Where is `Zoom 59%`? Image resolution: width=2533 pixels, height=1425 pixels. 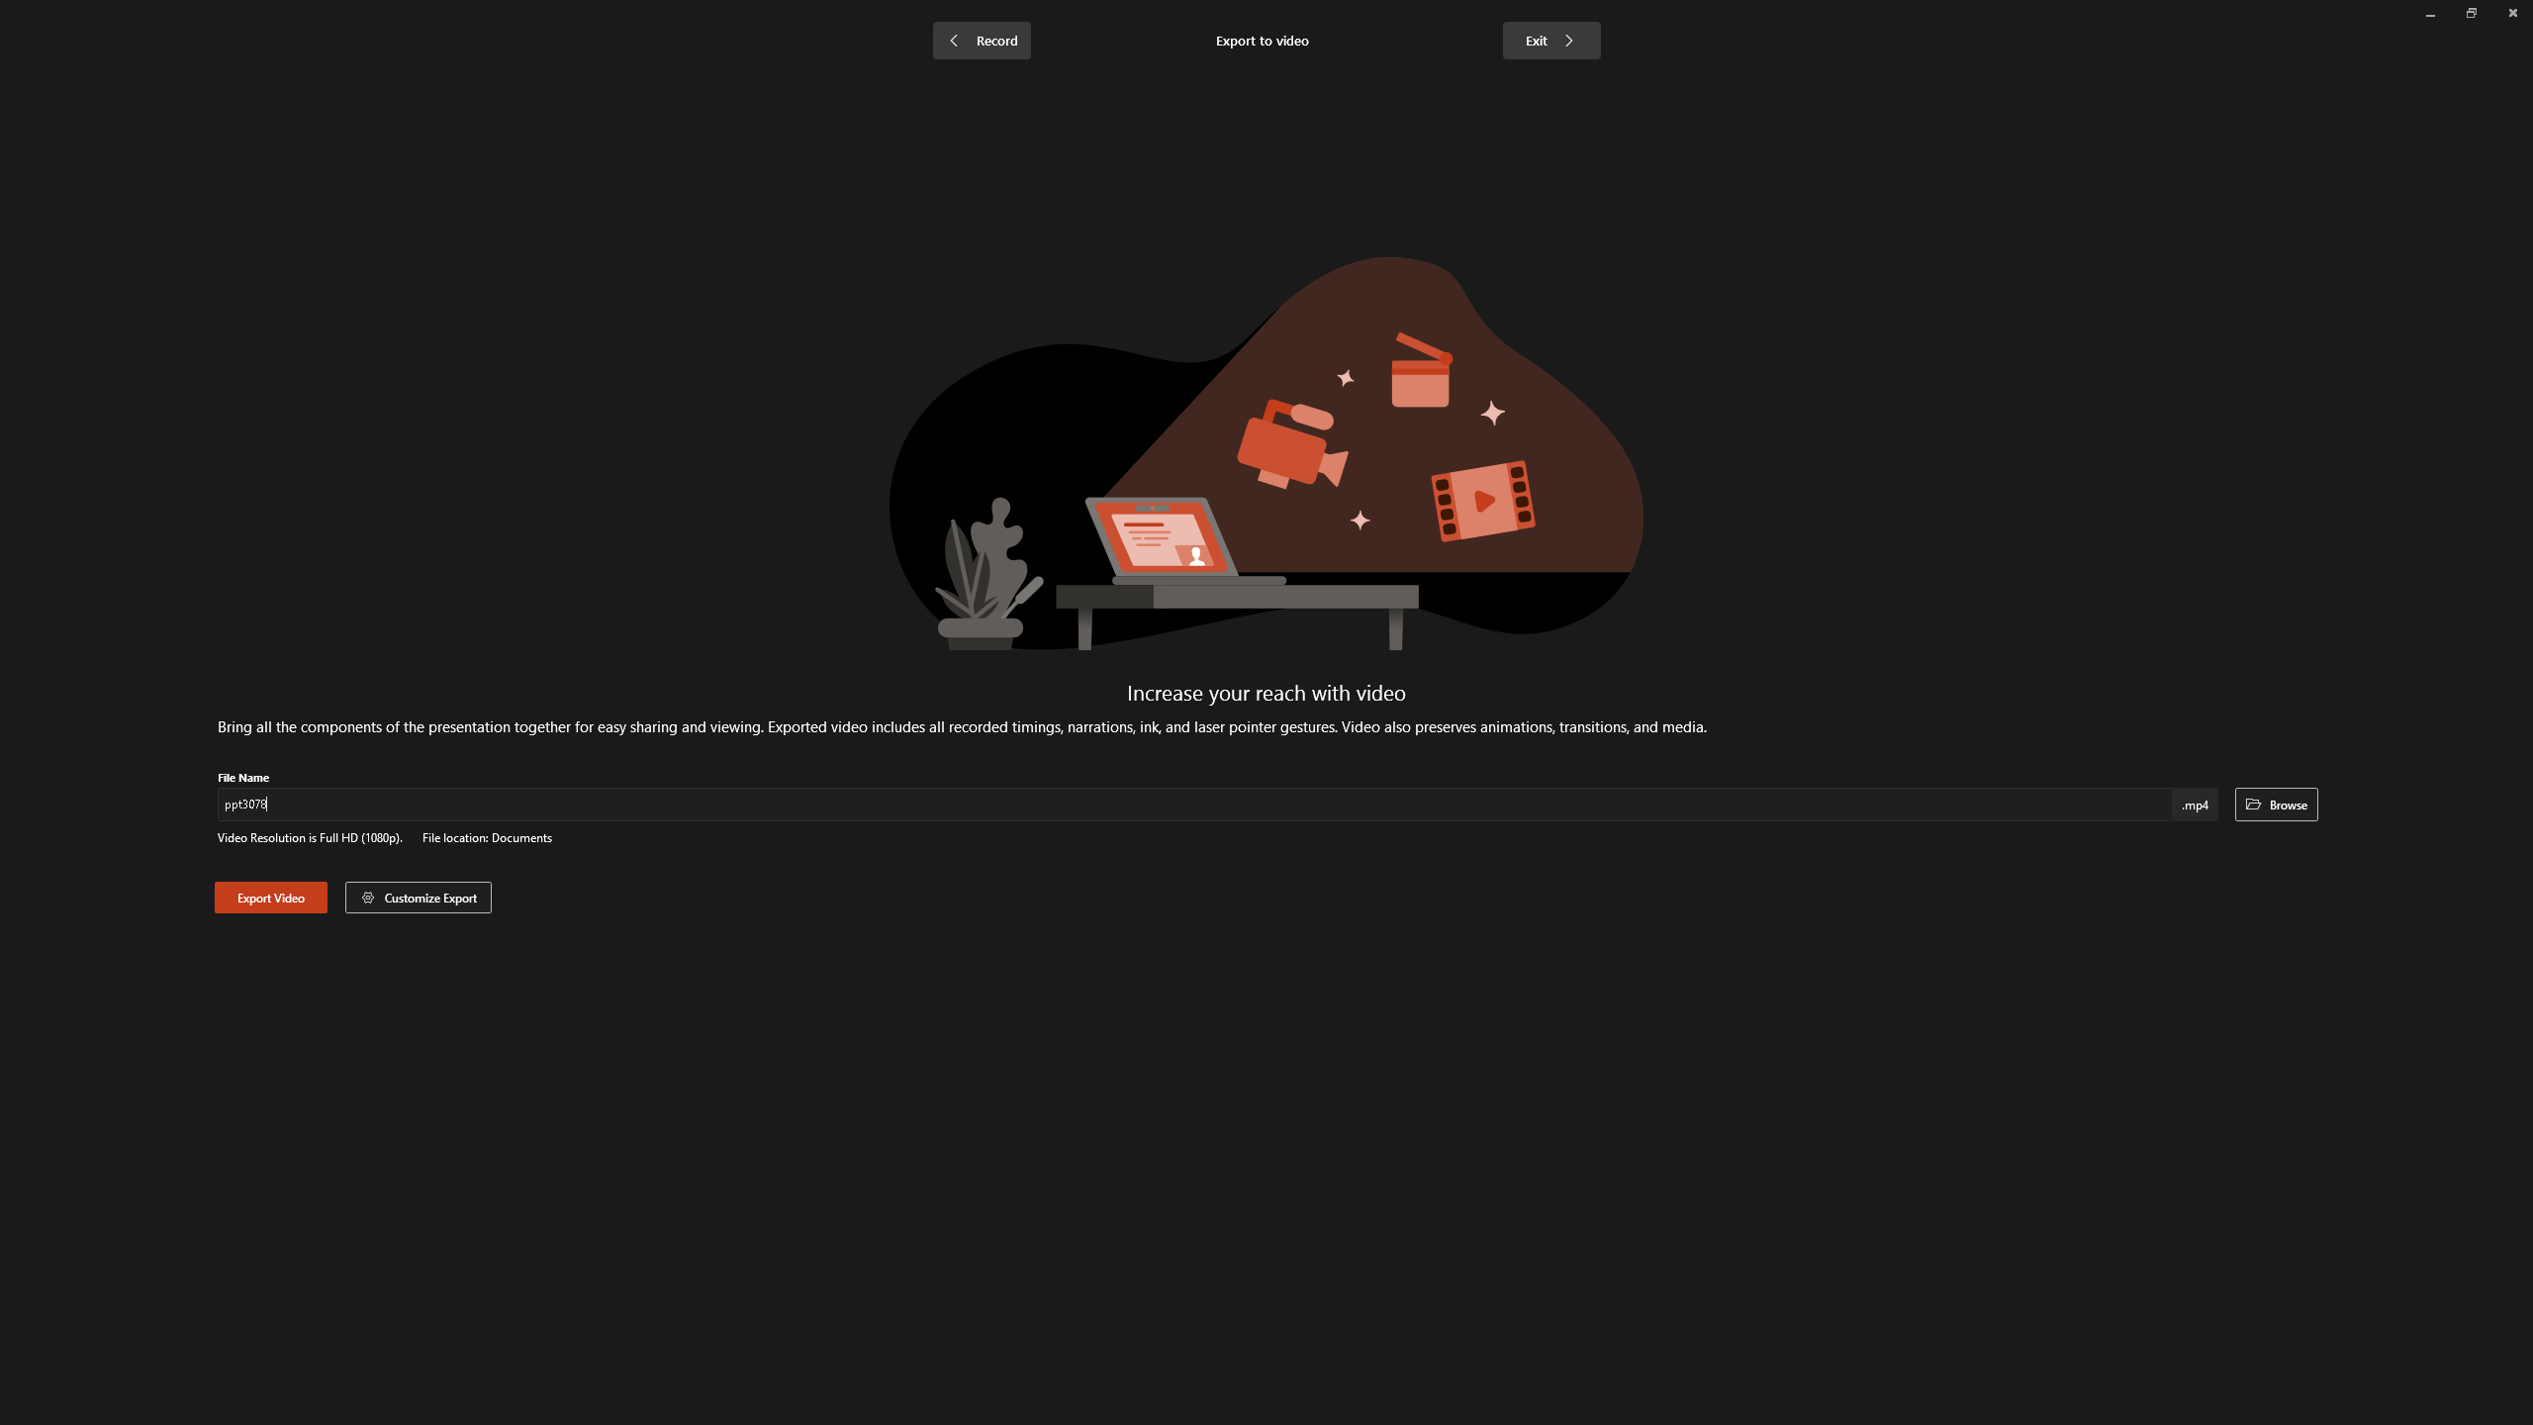 Zoom 59% is located at coordinates (2490, 1375).